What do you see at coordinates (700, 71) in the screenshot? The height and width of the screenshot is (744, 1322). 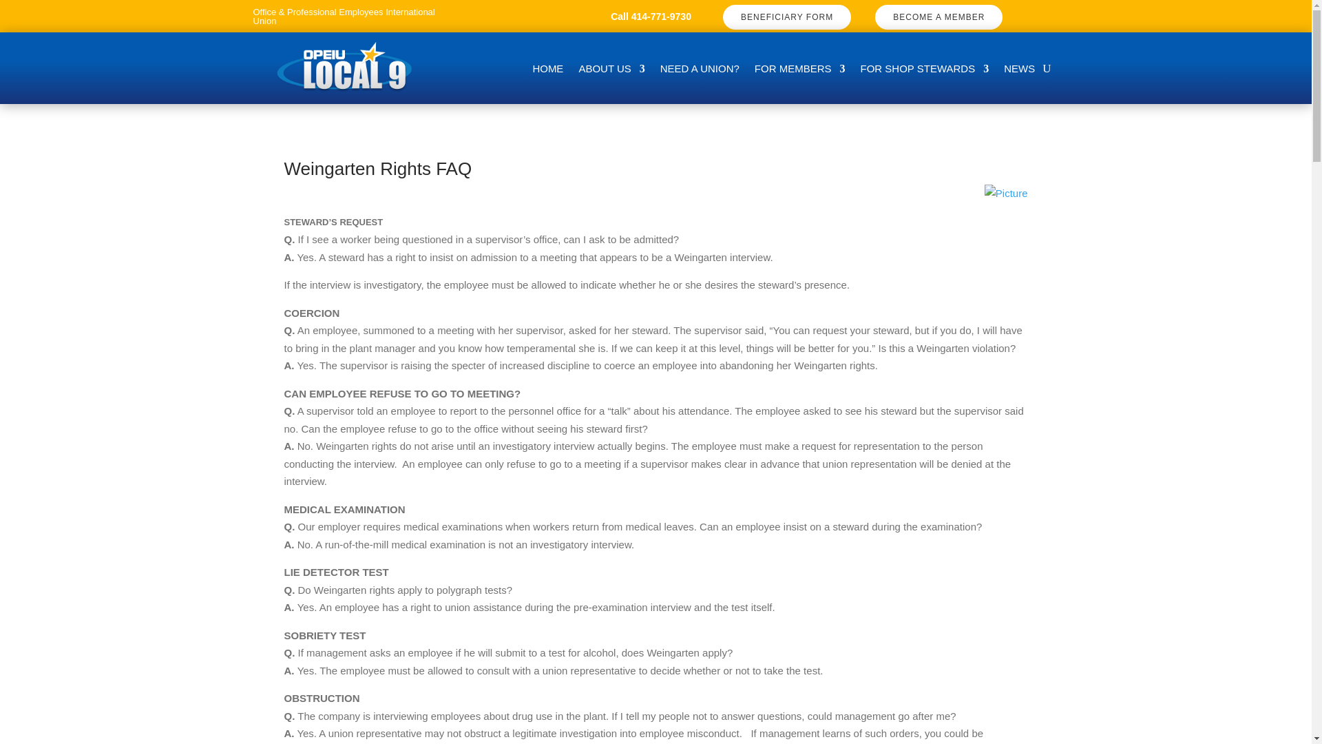 I see `NEED A UNION?` at bounding box center [700, 71].